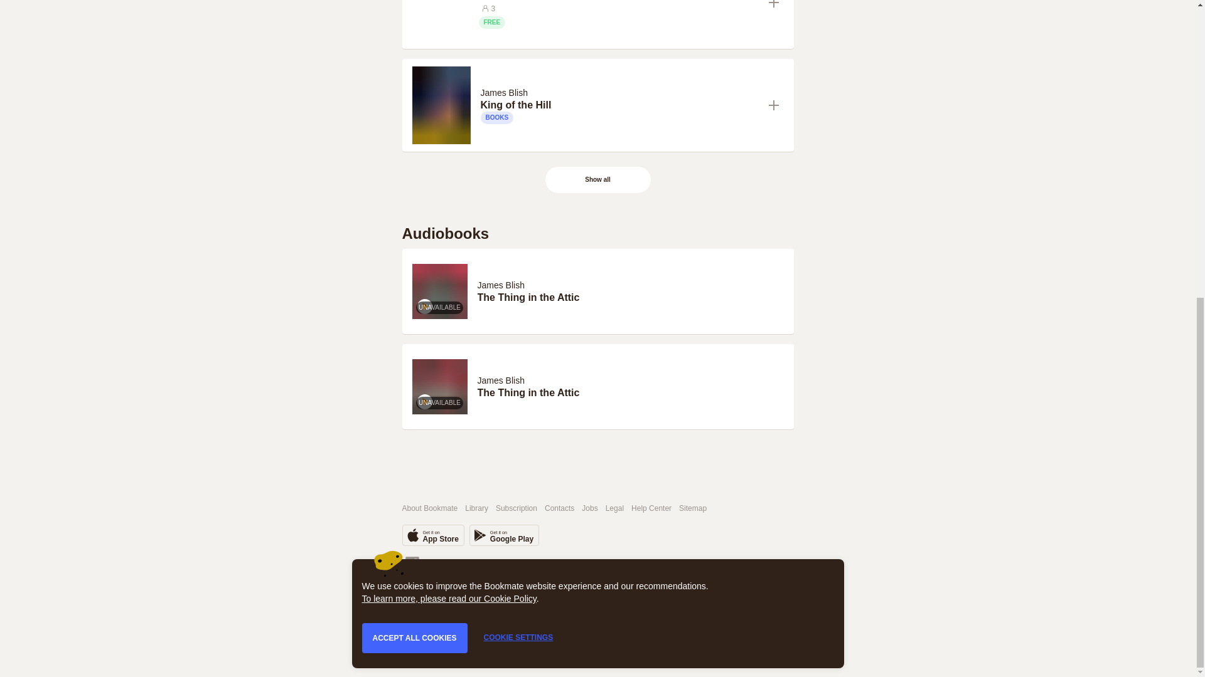  I want to click on The Thing in the Attic, so click(432, 535).